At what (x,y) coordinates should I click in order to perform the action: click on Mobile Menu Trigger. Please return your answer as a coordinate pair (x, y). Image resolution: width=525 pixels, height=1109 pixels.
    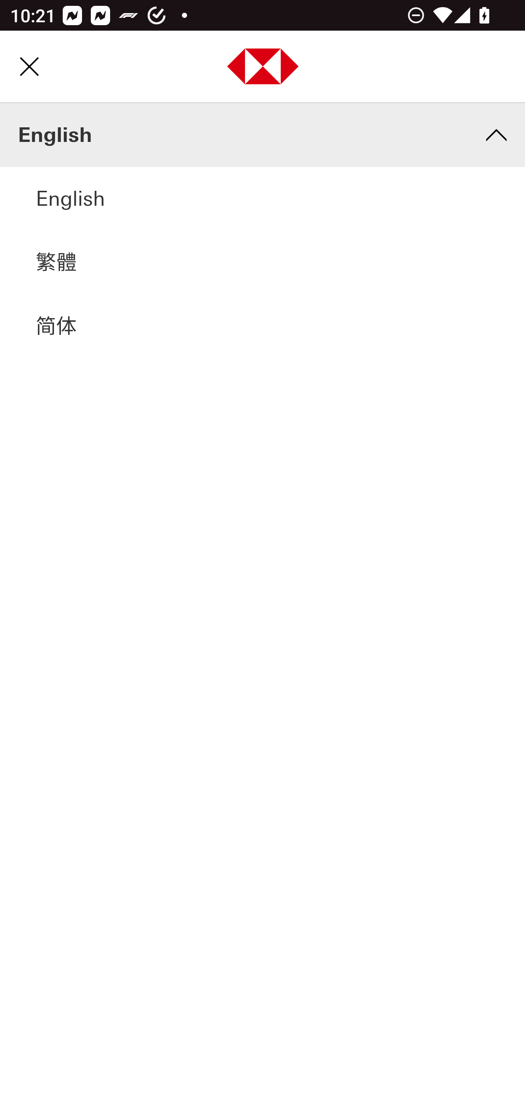
    Looking at the image, I should click on (29, 67).